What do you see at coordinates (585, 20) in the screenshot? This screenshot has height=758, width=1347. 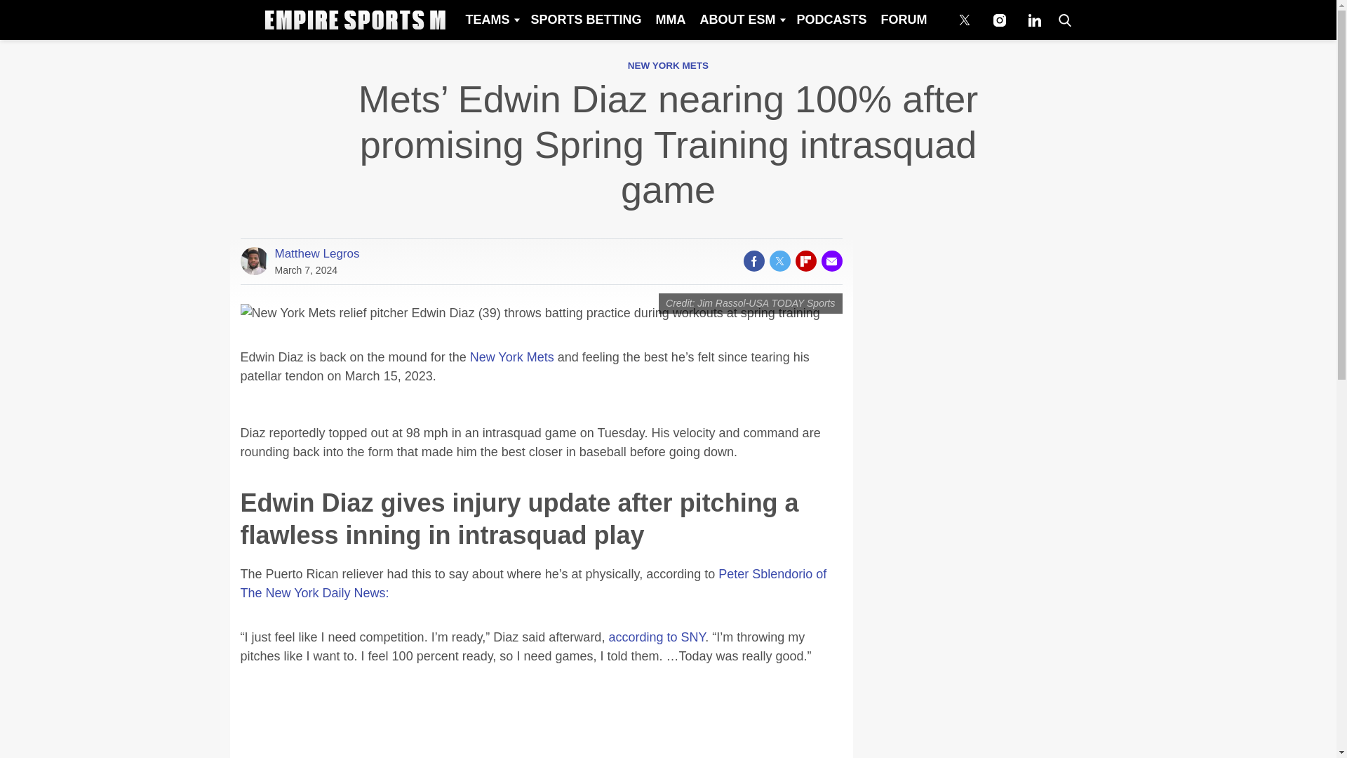 I see `SPORTS BETTING` at bounding box center [585, 20].